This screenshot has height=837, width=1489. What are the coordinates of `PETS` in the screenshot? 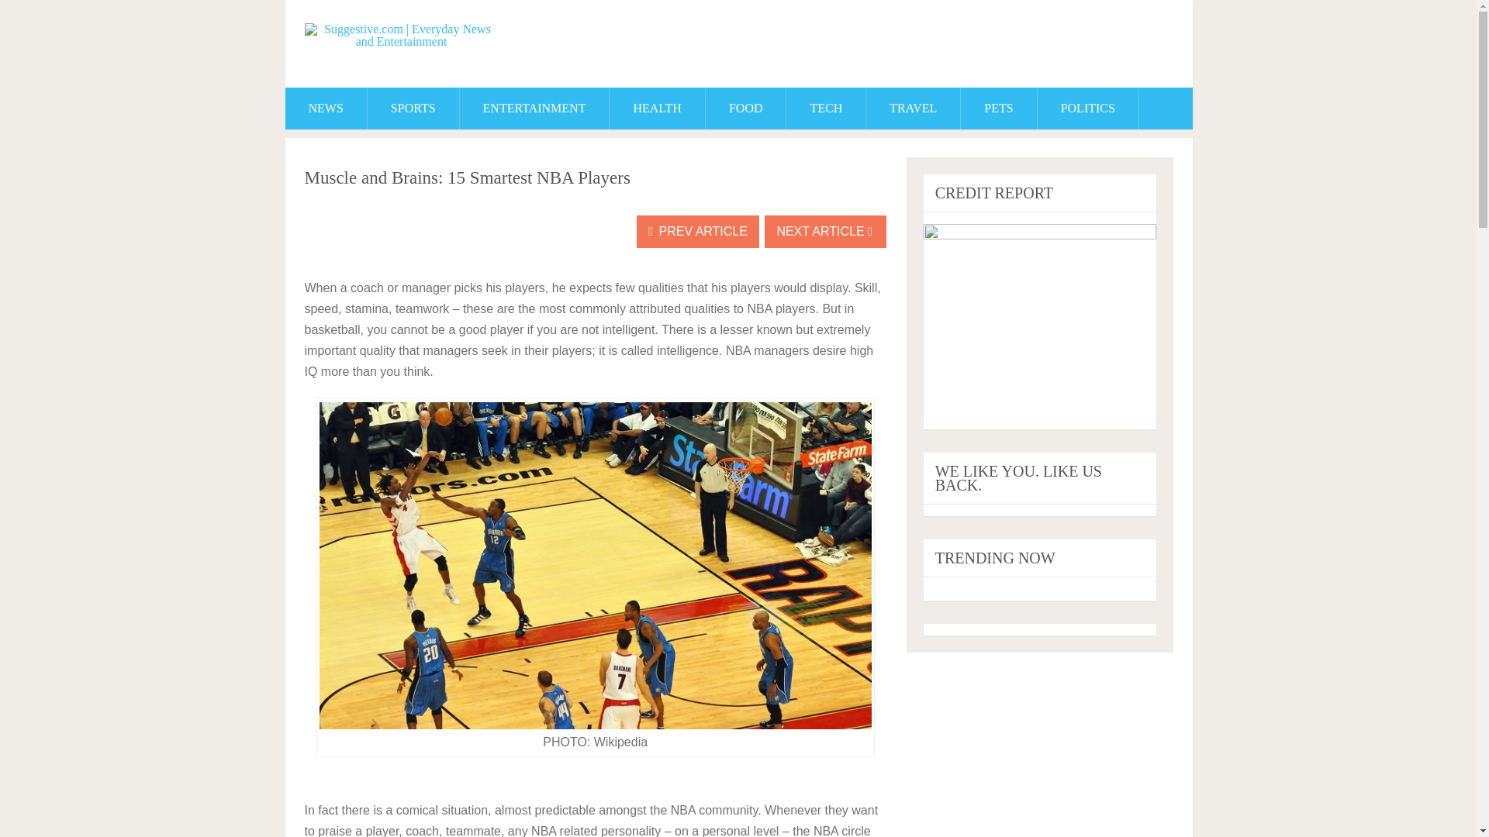 It's located at (998, 108).